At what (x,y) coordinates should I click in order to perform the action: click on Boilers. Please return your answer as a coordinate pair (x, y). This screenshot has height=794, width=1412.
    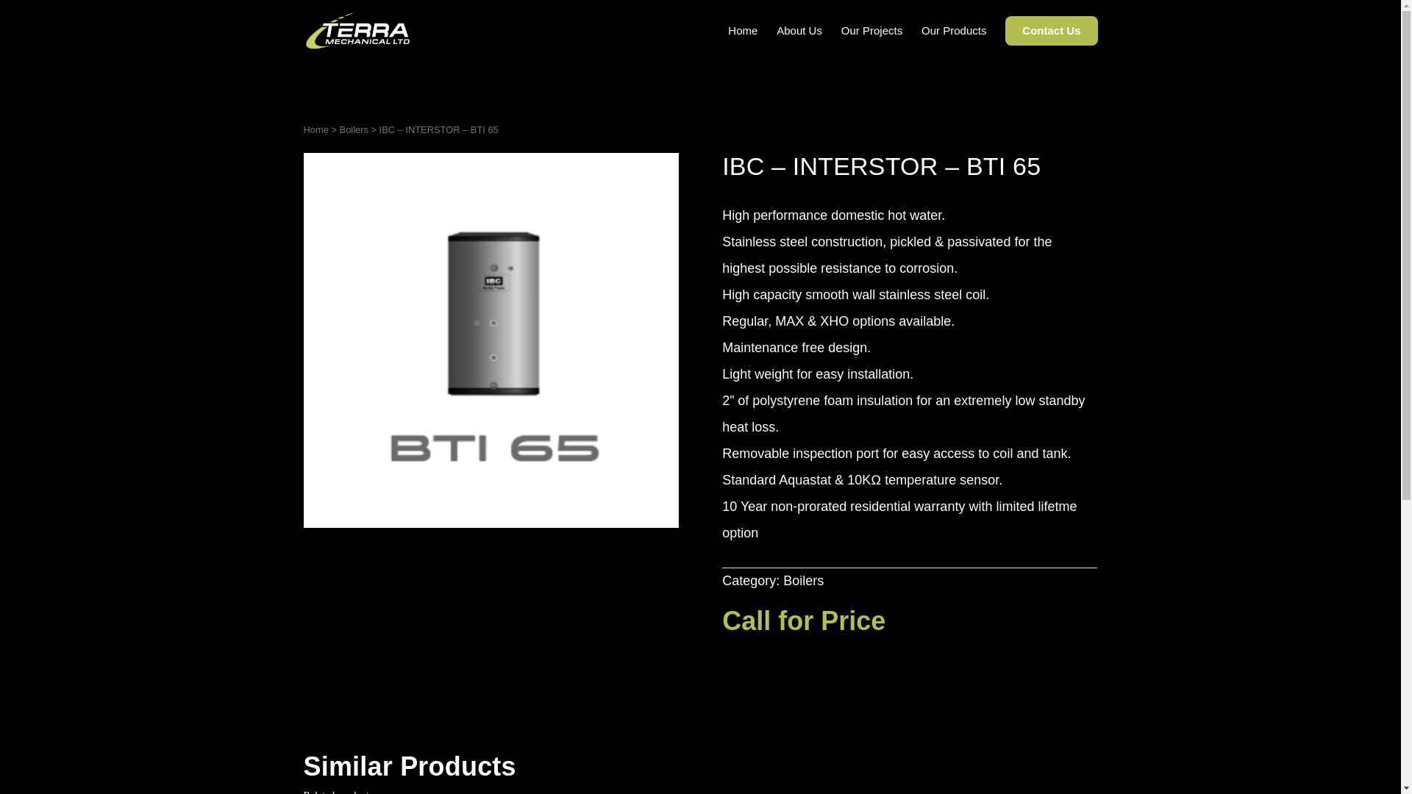
    Looking at the image, I should click on (803, 581).